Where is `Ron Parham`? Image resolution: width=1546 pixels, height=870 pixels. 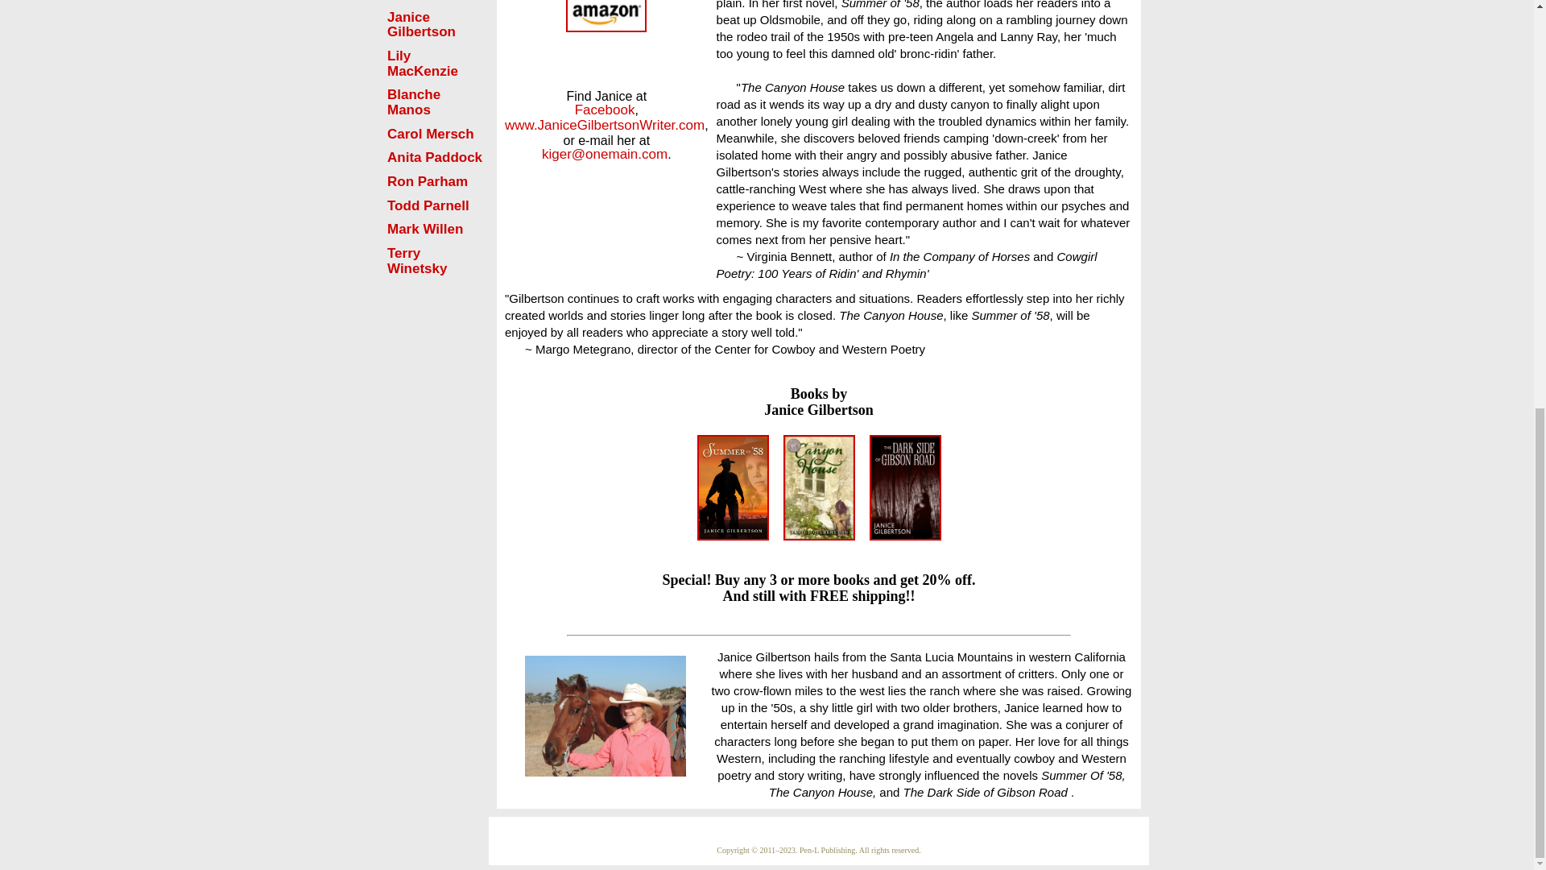
Ron Parham is located at coordinates (428, 182).